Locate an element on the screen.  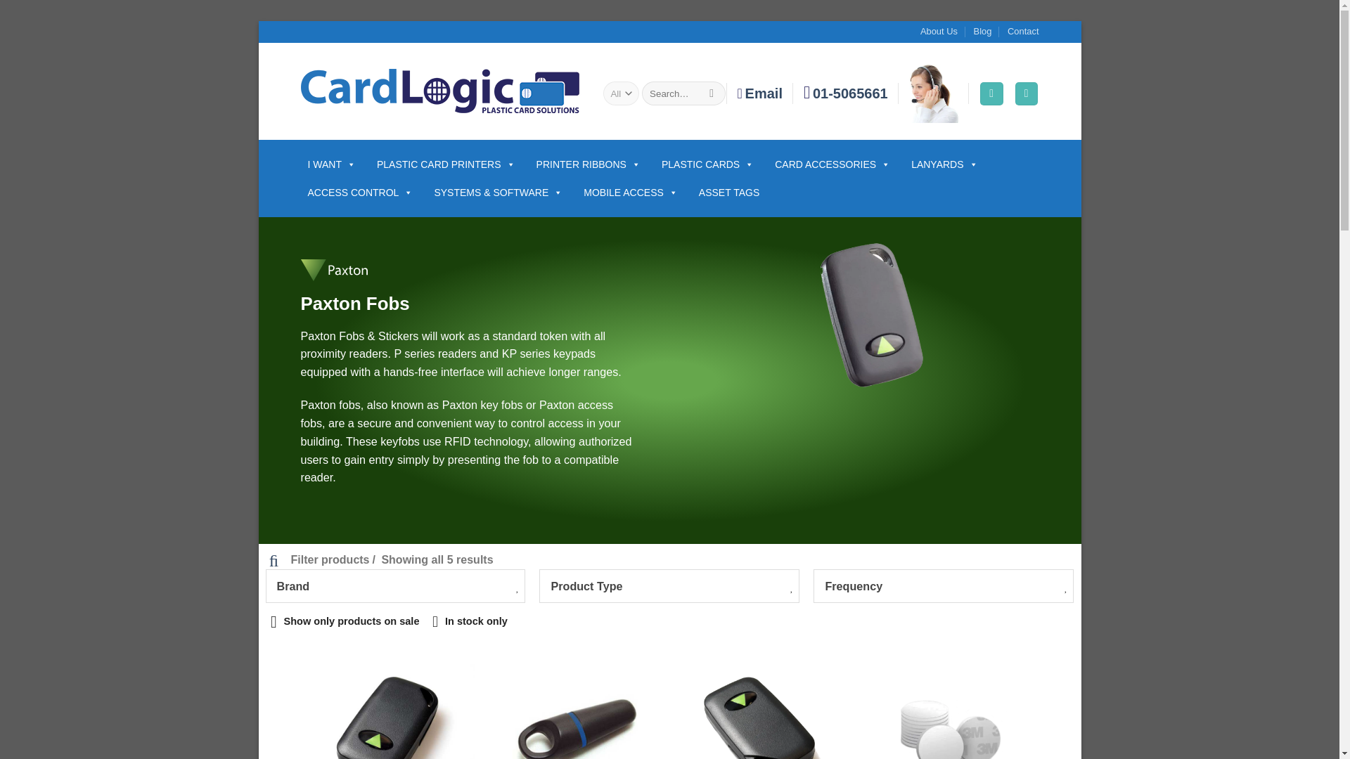
I WANT is located at coordinates (332, 164).